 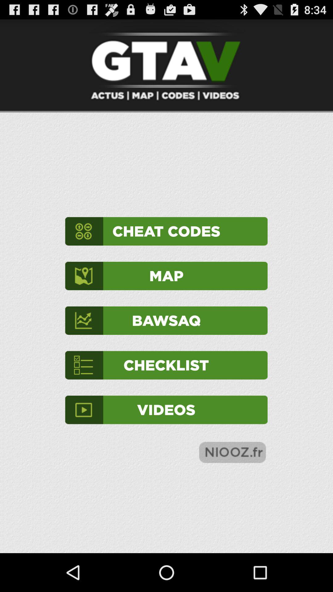 I want to click on turn off the item at the bottom right corner, so click(x=232, y=452).